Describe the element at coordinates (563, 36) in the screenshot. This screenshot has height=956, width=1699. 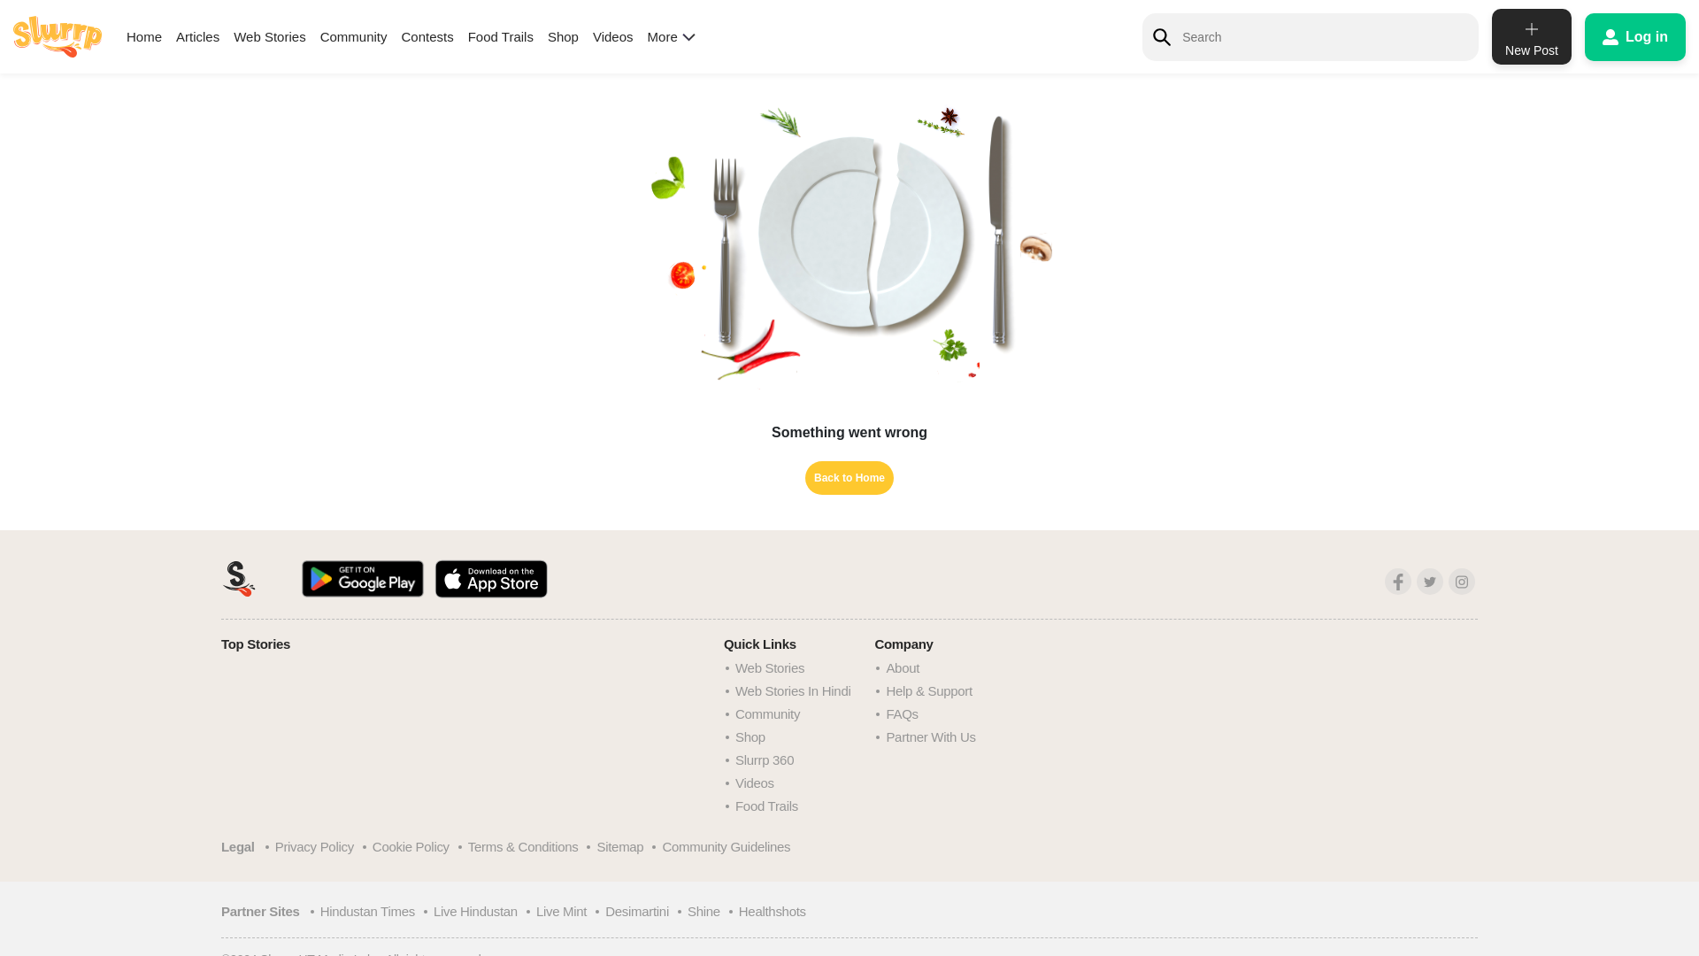
I see `Shop` at that location.